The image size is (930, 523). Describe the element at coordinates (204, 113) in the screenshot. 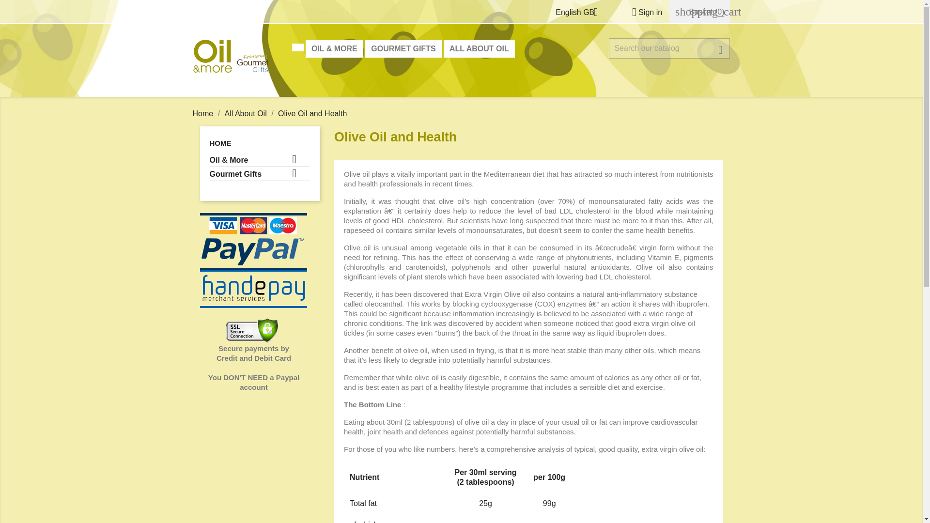

I see `Home` at that location.